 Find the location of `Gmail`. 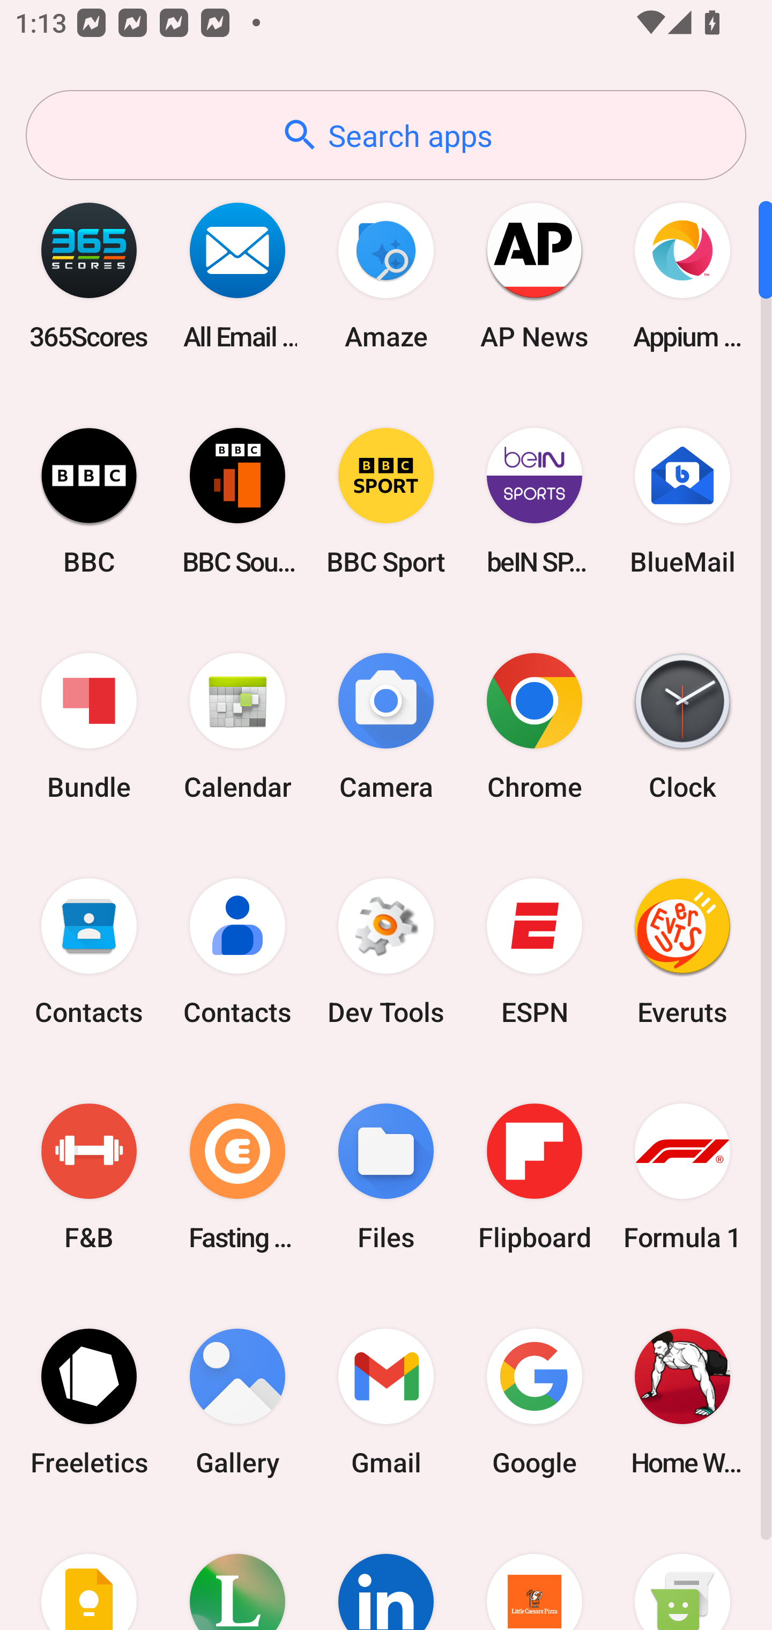

Gmail is located at coordinates (386, 1402).